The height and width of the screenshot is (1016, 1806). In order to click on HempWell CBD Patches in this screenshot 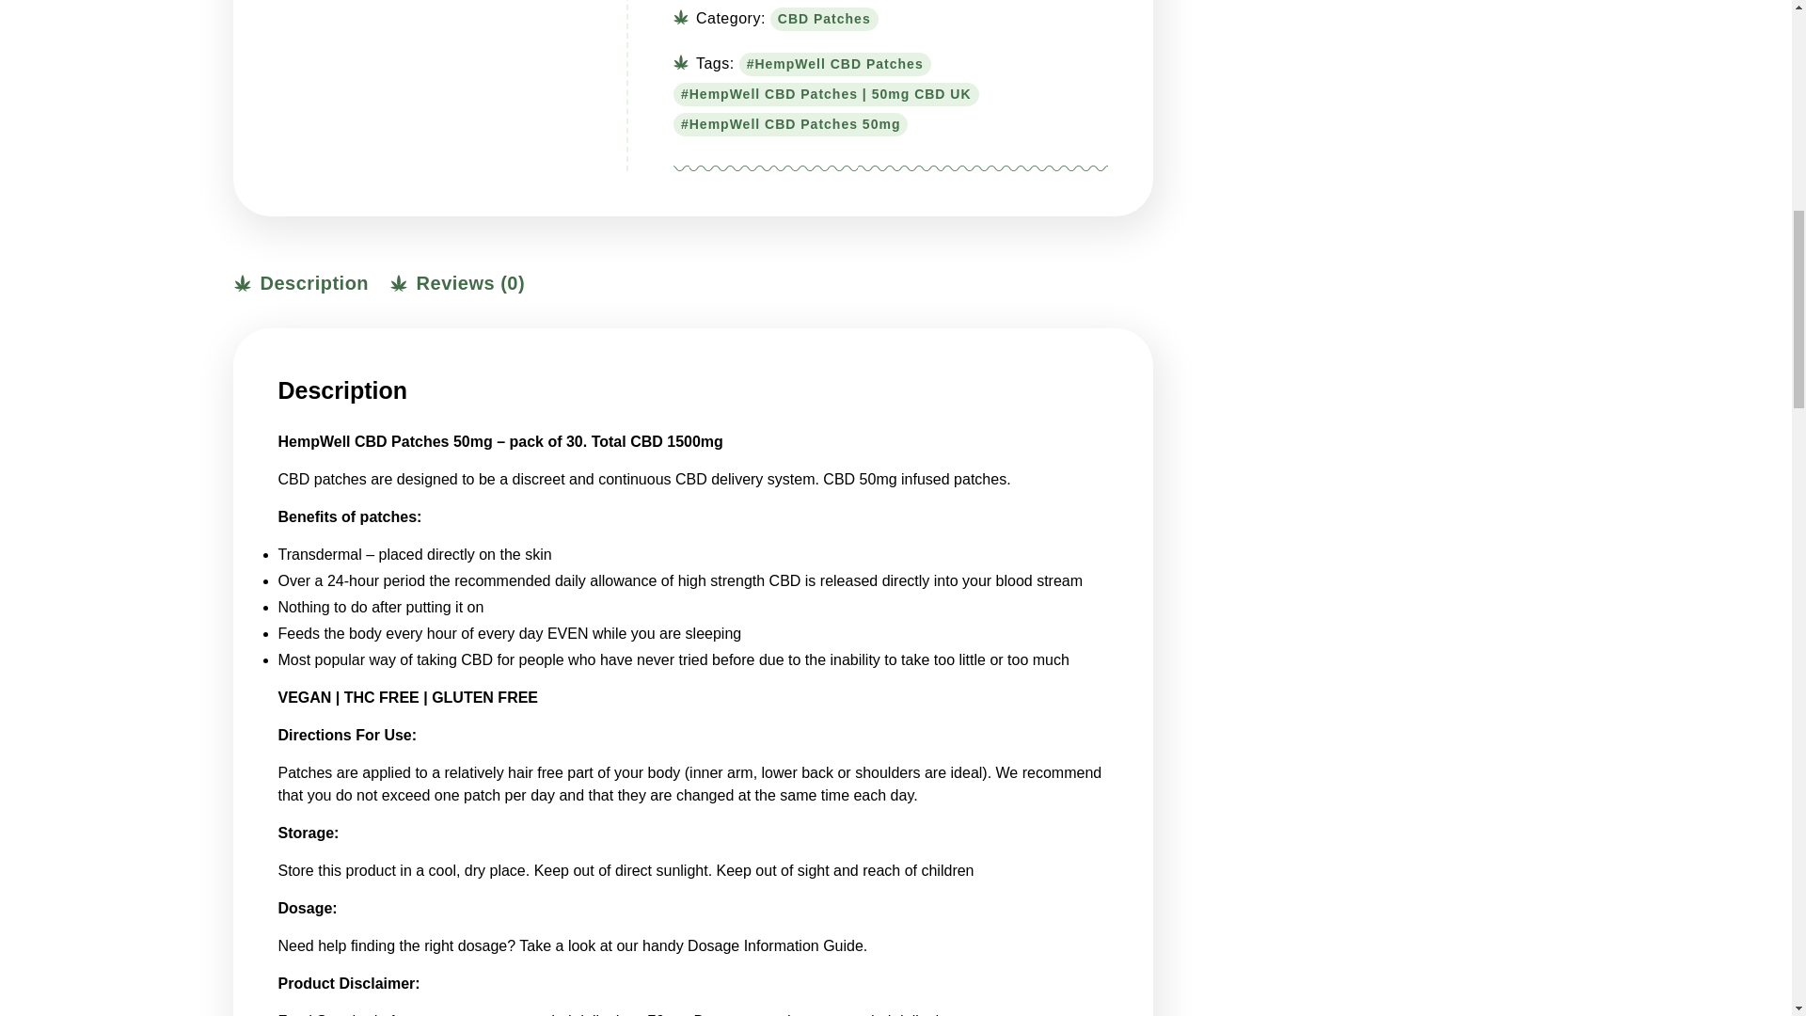, I will do `click(835, 64)`.